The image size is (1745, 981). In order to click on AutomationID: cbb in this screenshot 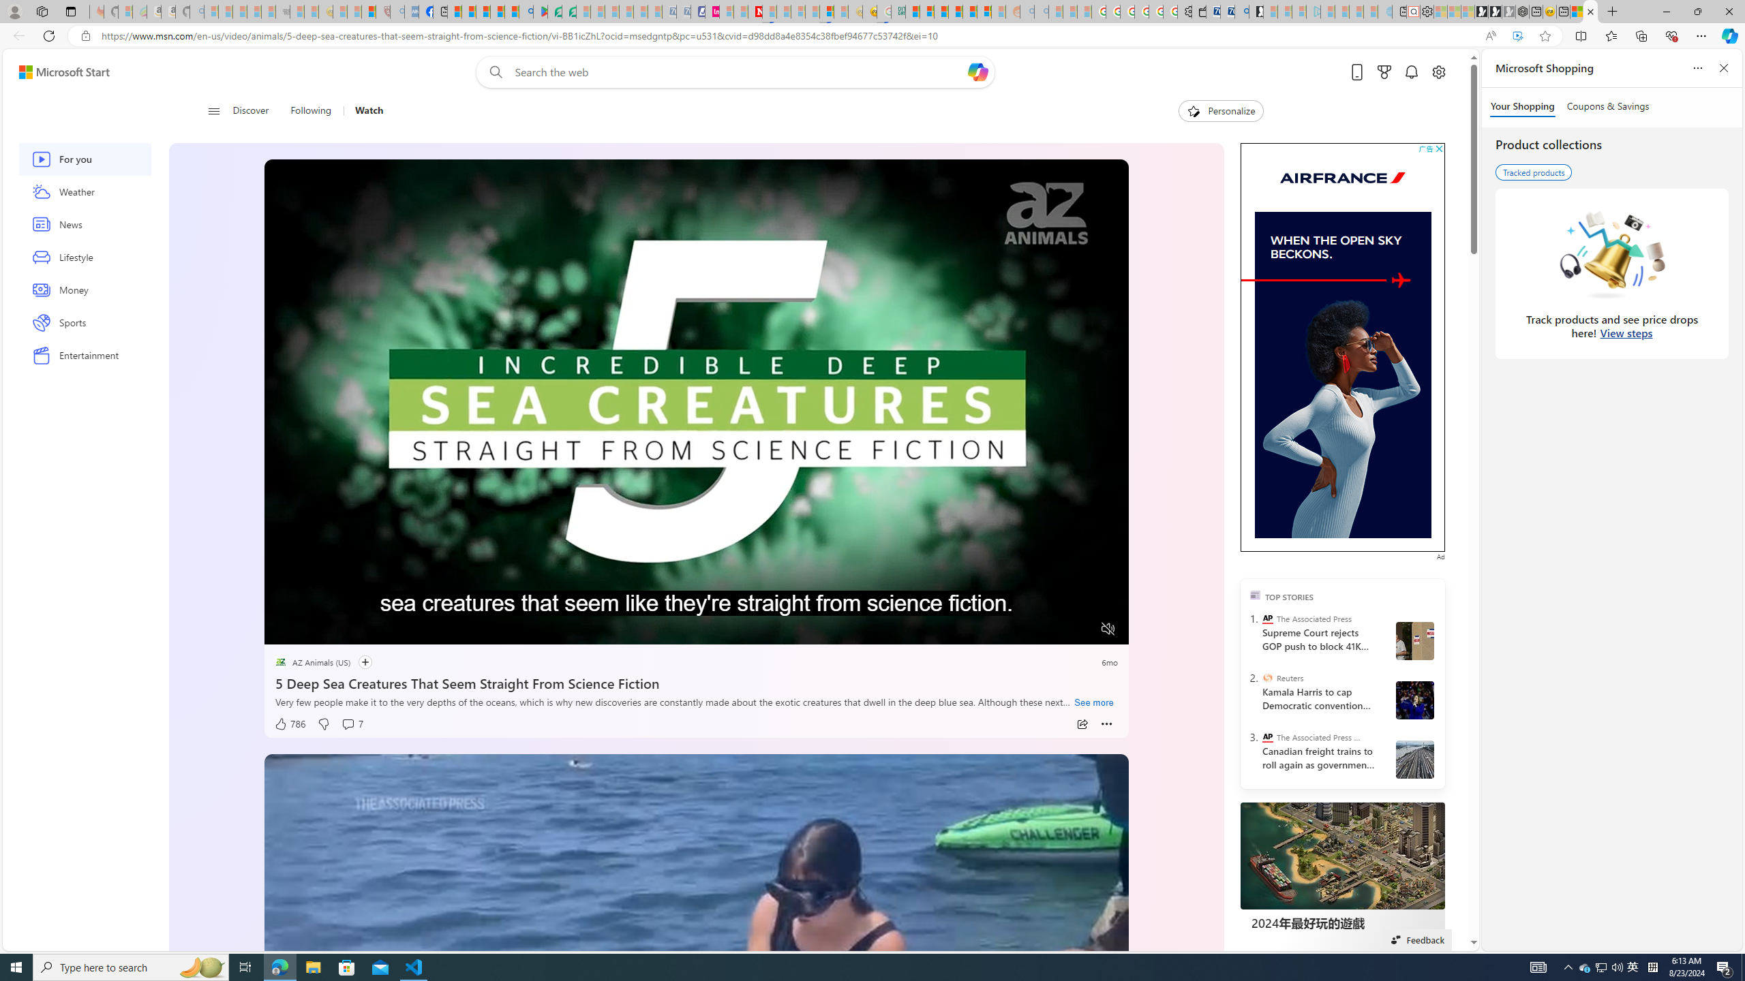, I will do `click(1440, 149)`.